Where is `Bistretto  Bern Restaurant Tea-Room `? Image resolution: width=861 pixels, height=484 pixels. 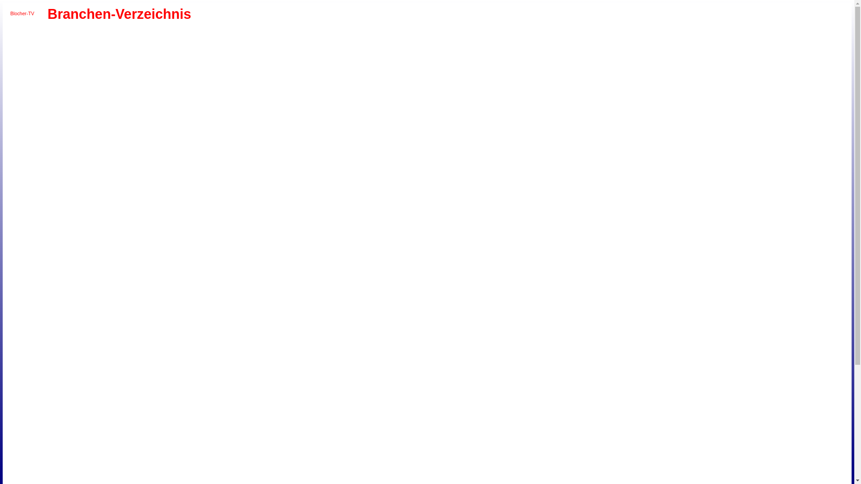 Bistretto  Bern Restaurant Tea-Room  is located at coordinates (240, 36).